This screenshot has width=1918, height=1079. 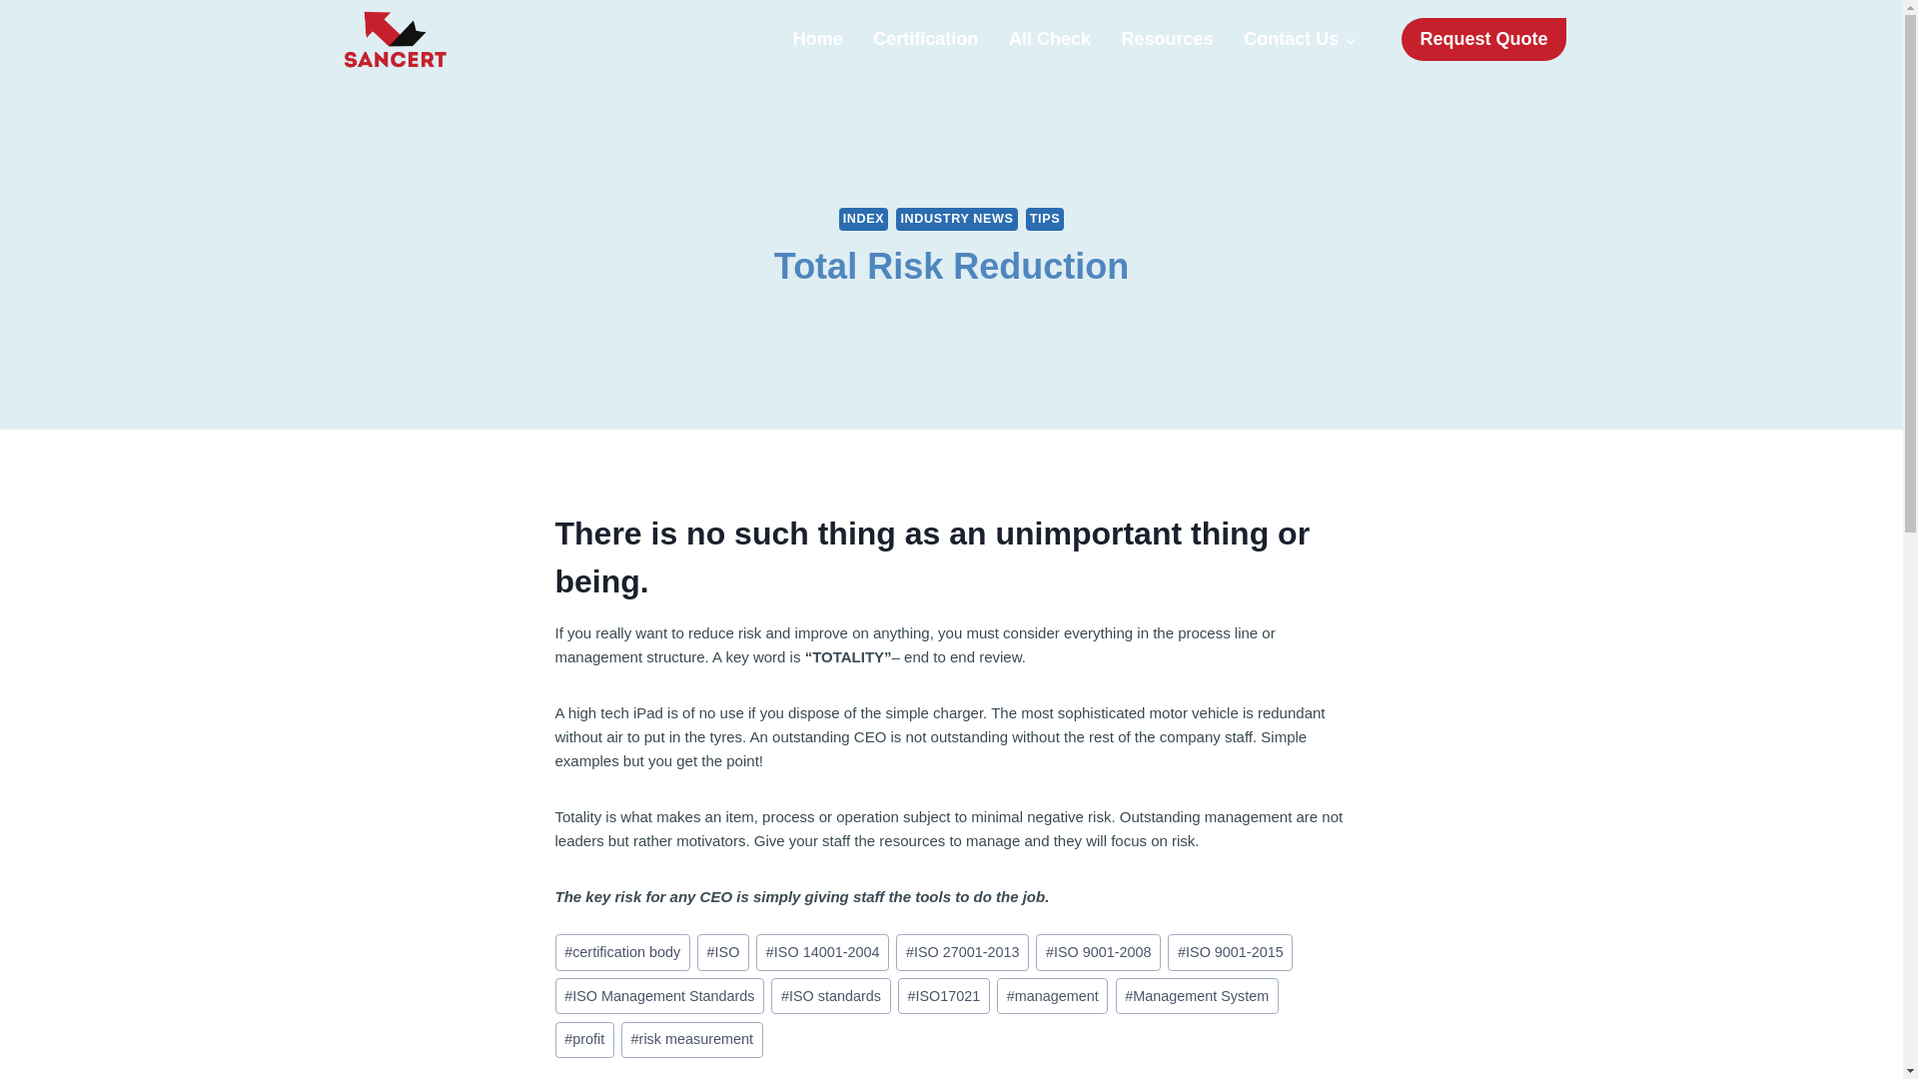 I want to click on TIPS, so click(x=1045, y=220).